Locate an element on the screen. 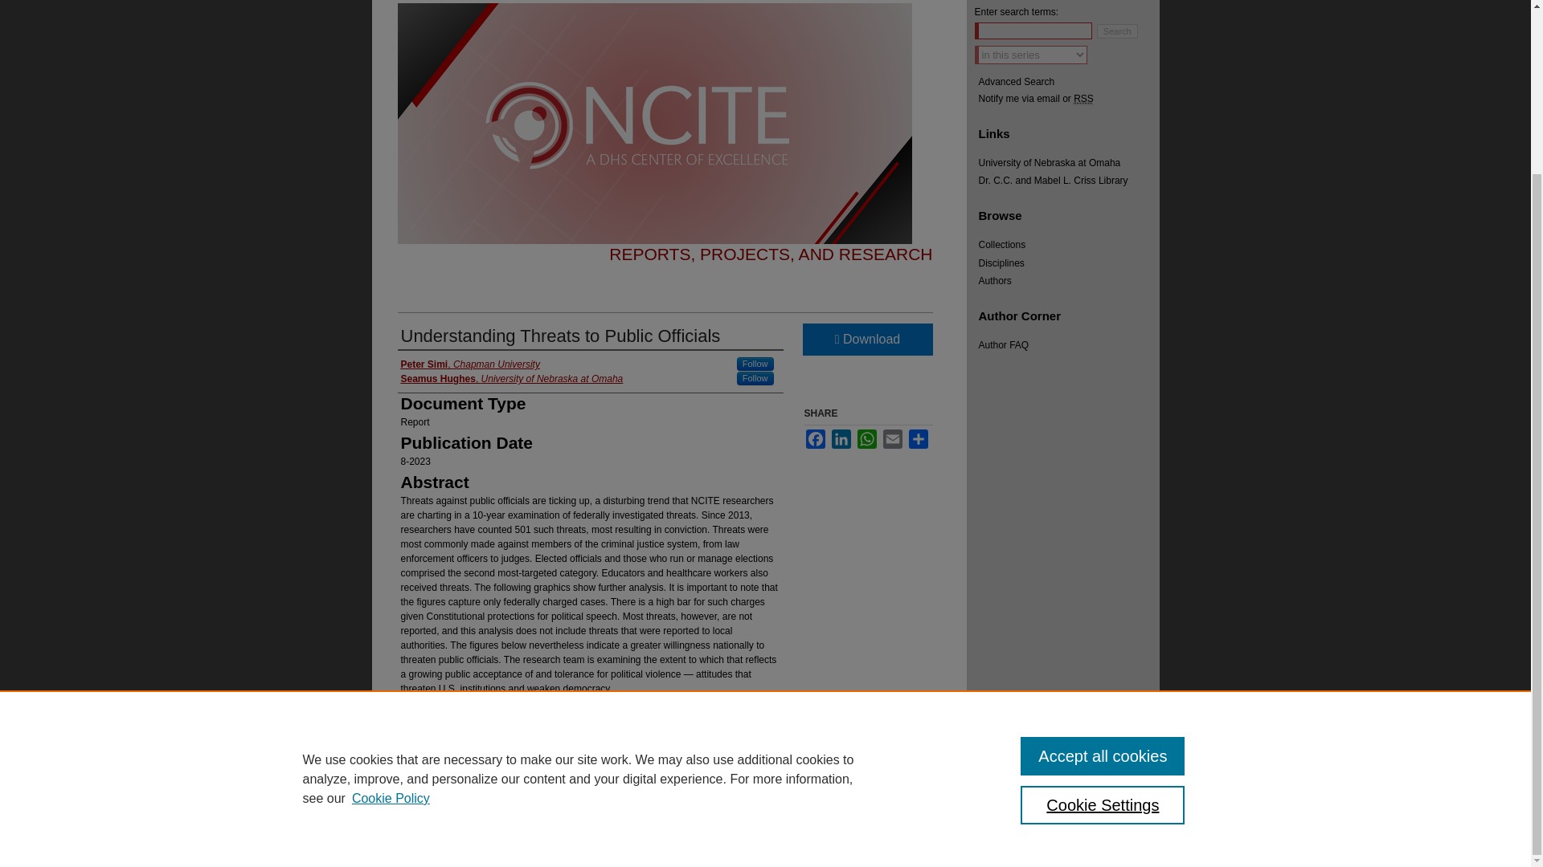  Share is located at coordinates (918, 438).